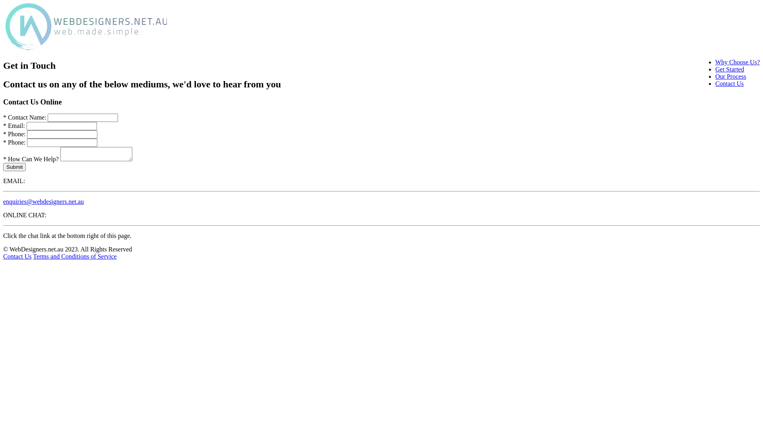 The width and height of the screenshot is (763, 429). Describe the element at coordinates (14, 167) in the screenshot. I see `Submit` at that location.